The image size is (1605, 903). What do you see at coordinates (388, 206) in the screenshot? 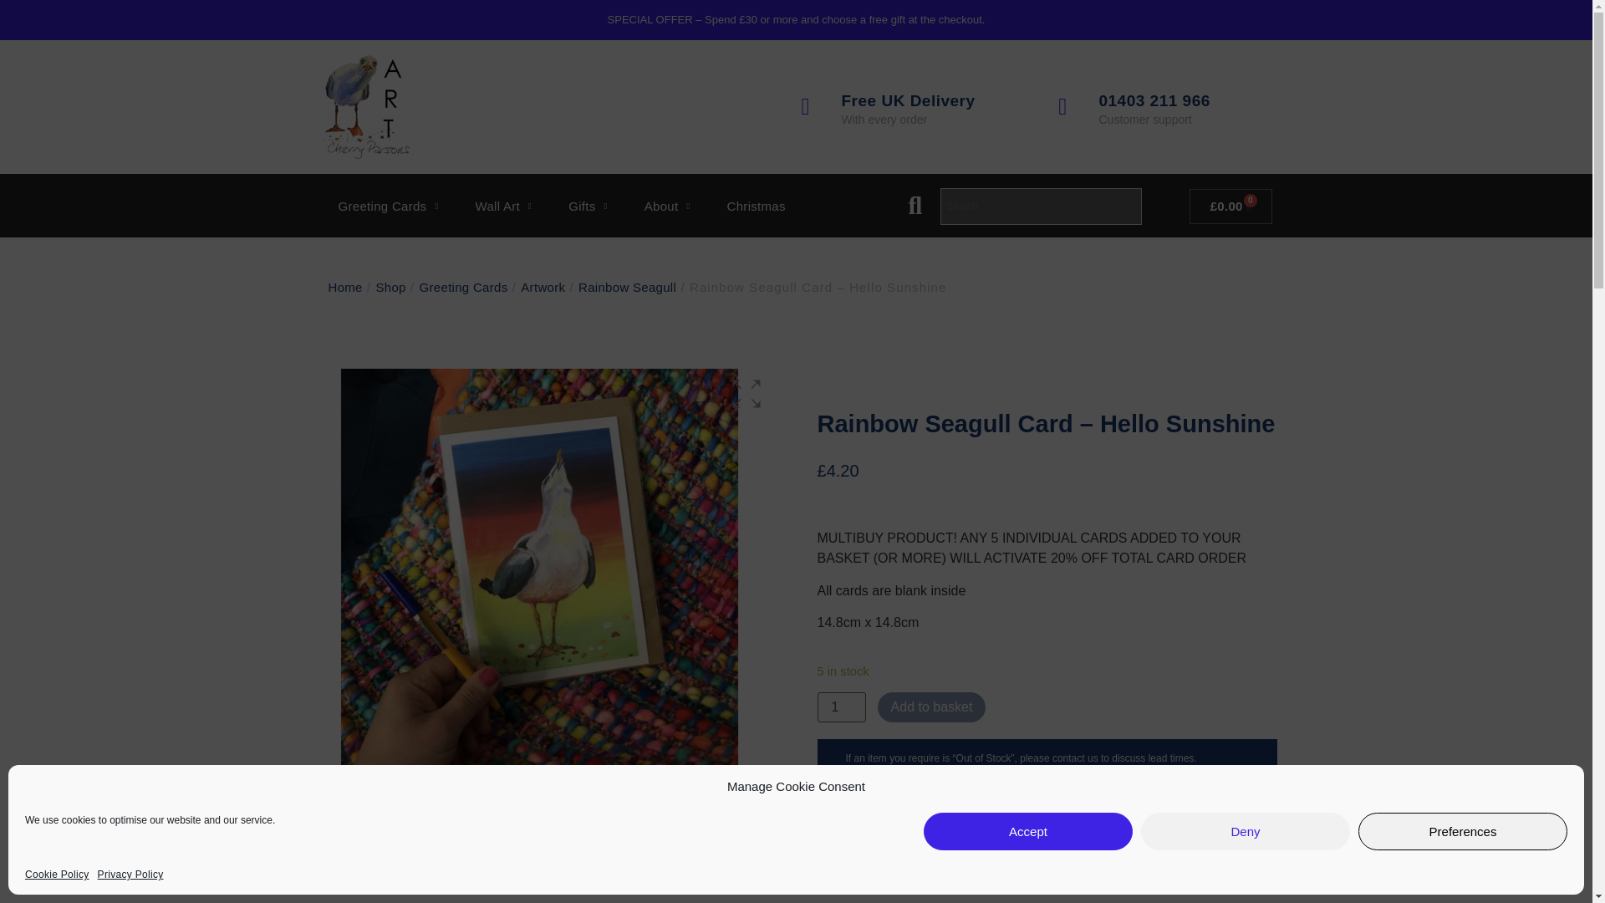
I see `Greeting Cards` at bounding box center [388, 206].